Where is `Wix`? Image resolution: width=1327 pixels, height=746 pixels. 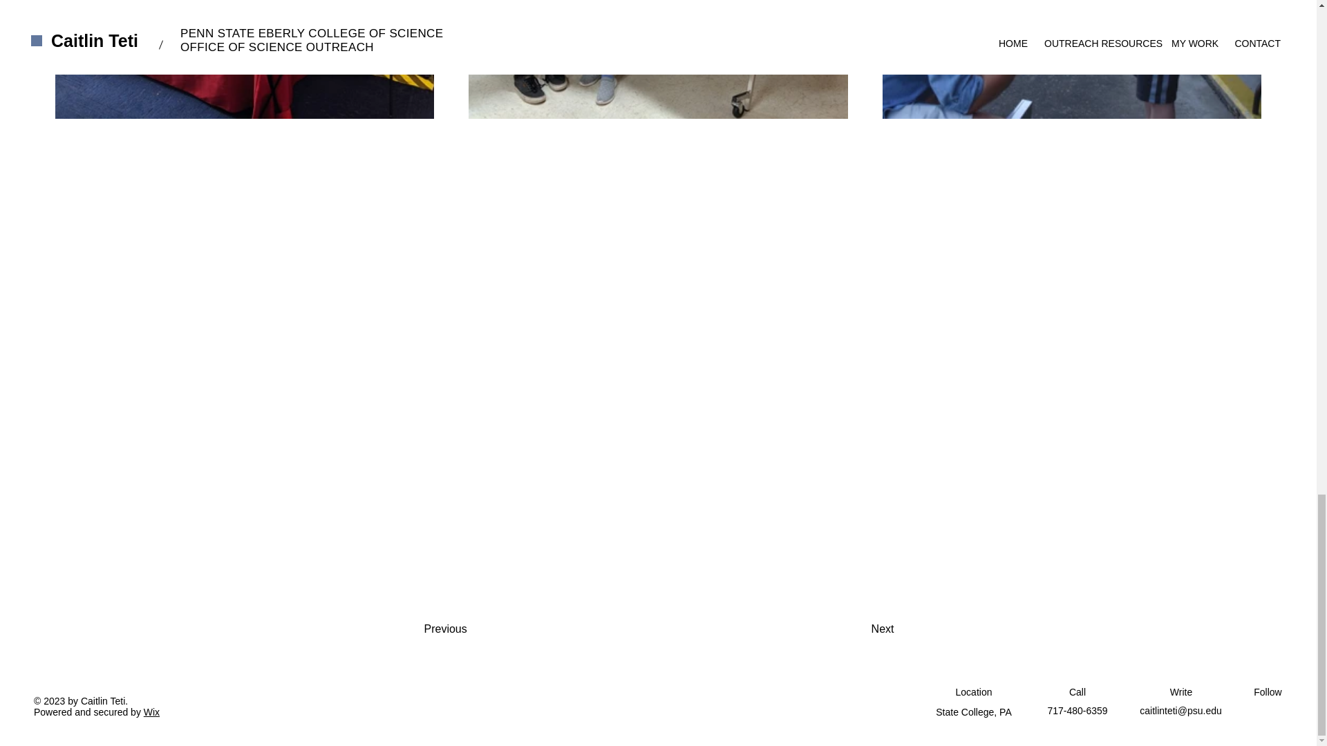 Wix is located at coordinates (151, 711).